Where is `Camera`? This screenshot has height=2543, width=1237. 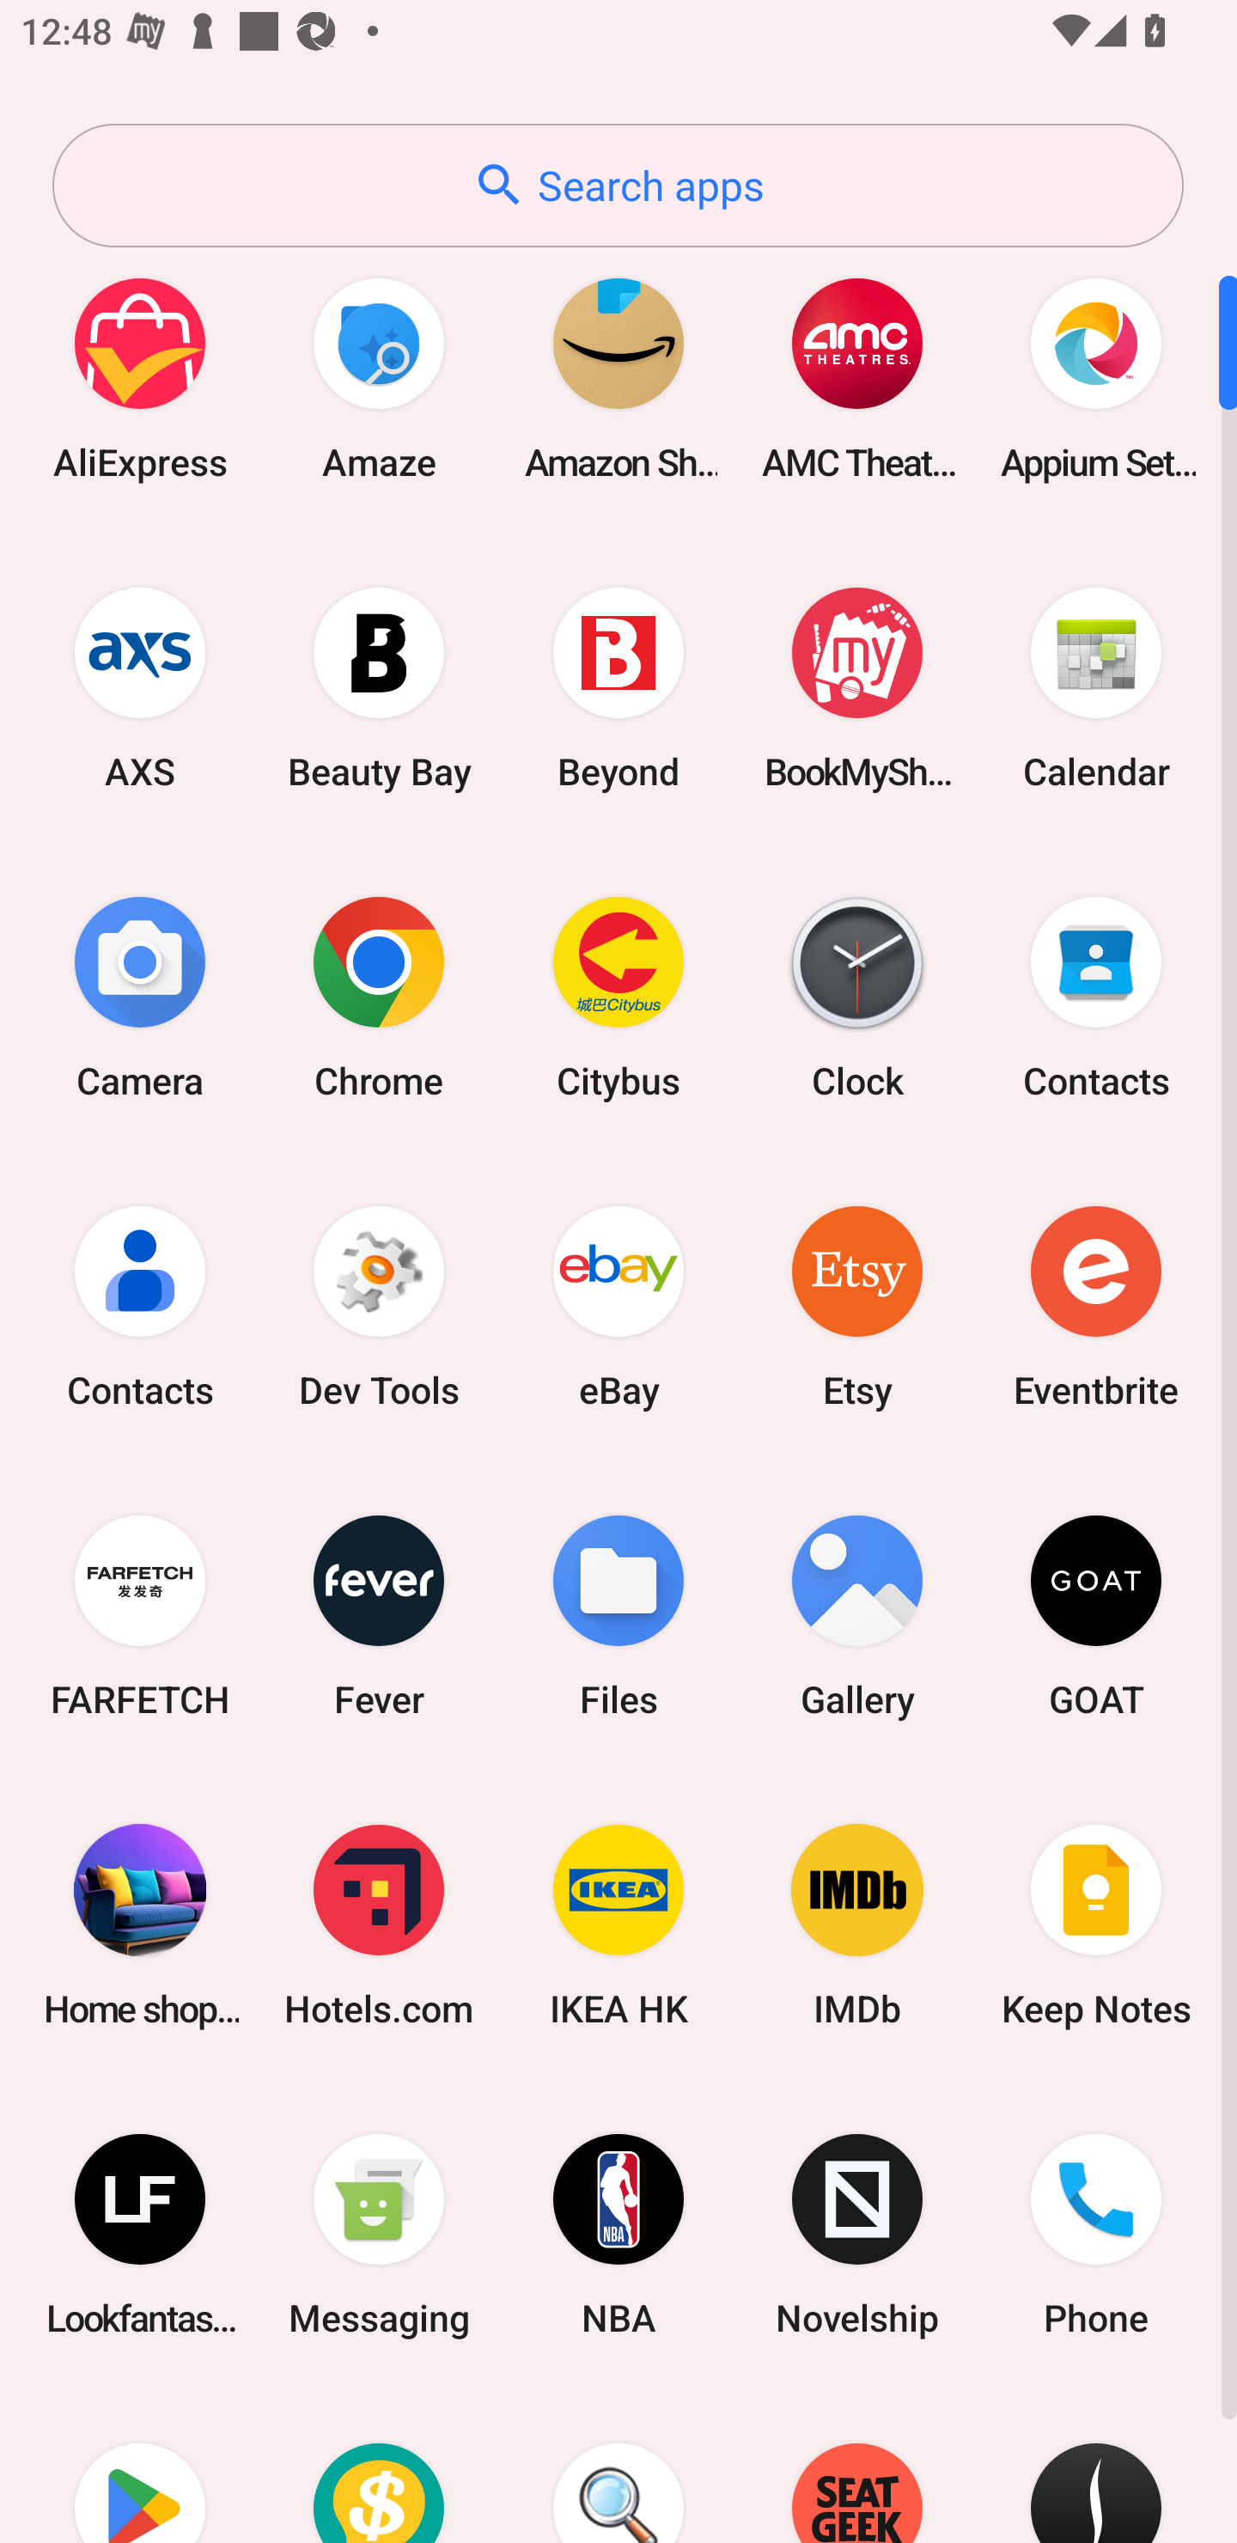 Camera is located at coordinates (140, 997).